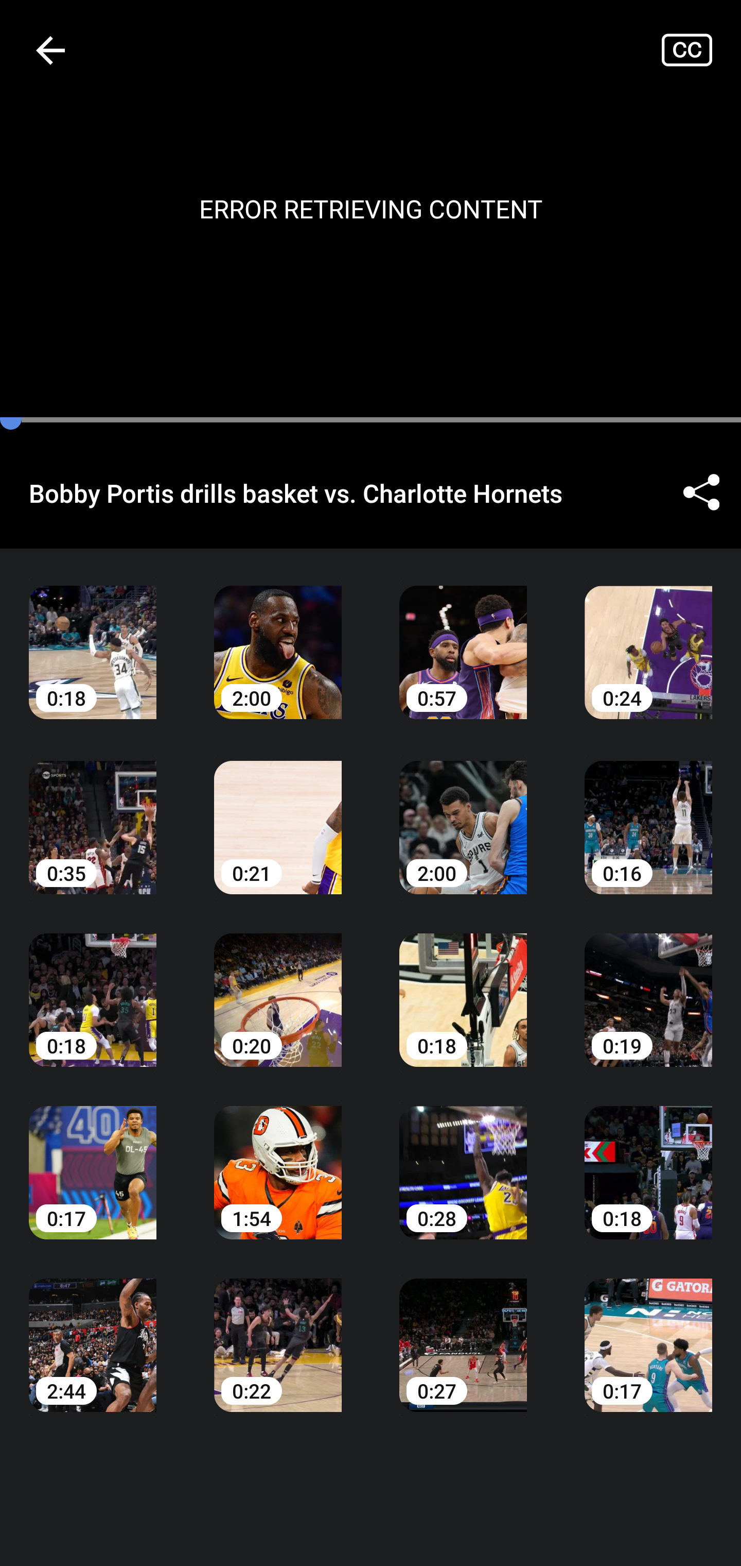 This screenshot has height=1566, width=741. Describe the element at coordinates (648, 637) in the screenshot. I see `0:24` at that location.